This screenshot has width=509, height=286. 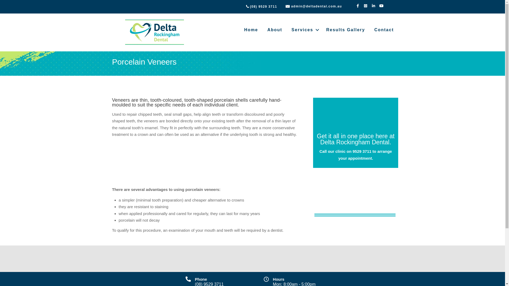 What do you see at coordinates (155, 32) in the screenshot?
I see `deltadental-logo` at bounding box center [155, 32].